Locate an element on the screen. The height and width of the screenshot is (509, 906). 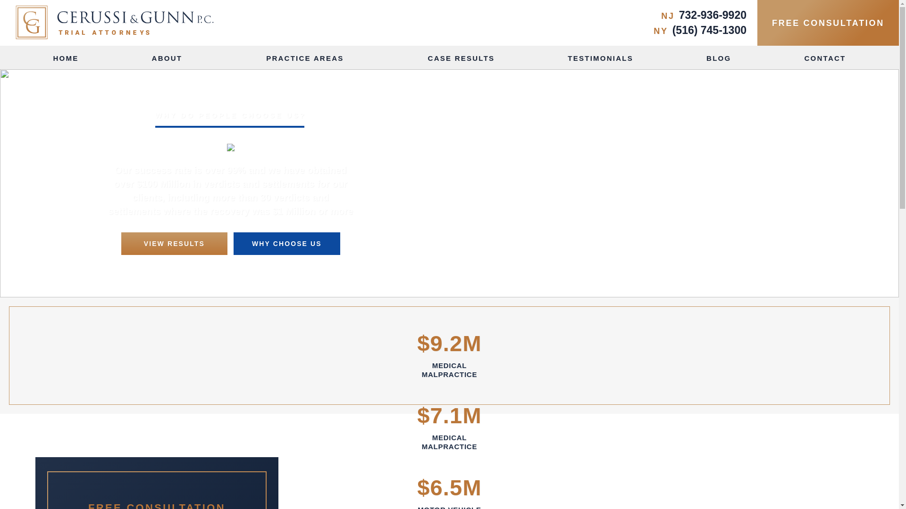
BLOG is located at coordinates (719, 57).